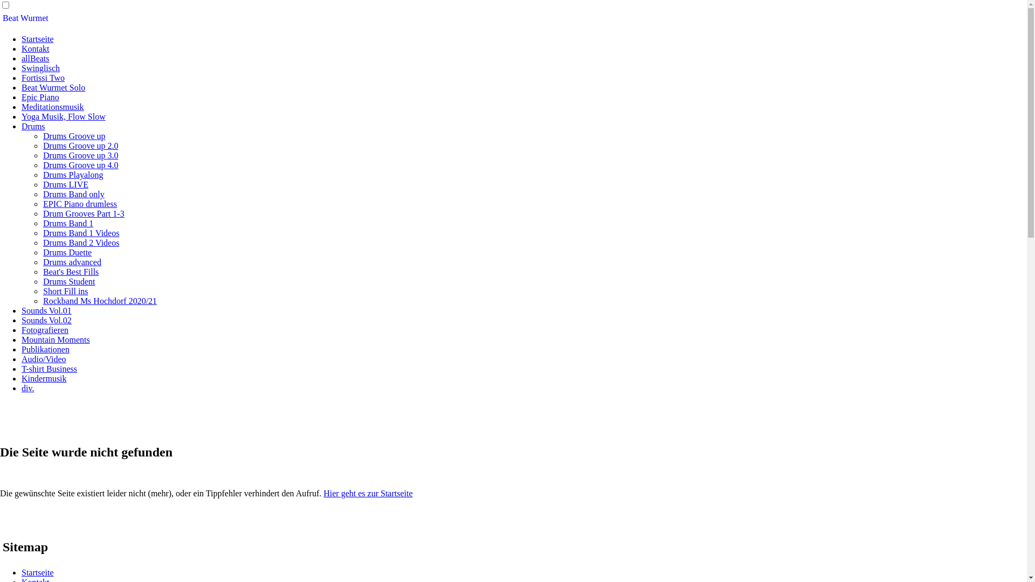  What do you see at coordinates (46, 310) in the screenshot?
I see `Sounds Vol.01` at bounding box center [46, 310].